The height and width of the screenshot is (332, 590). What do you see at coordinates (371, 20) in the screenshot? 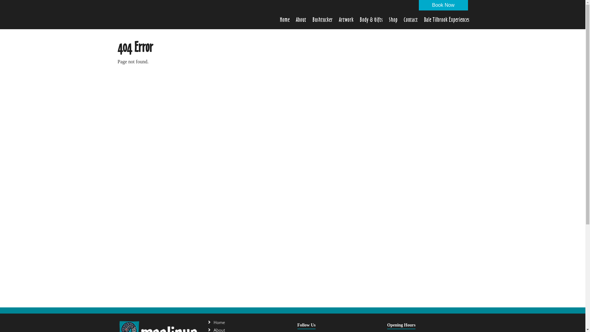
I see `Body & Gifts` at bounding box center [371, 20].